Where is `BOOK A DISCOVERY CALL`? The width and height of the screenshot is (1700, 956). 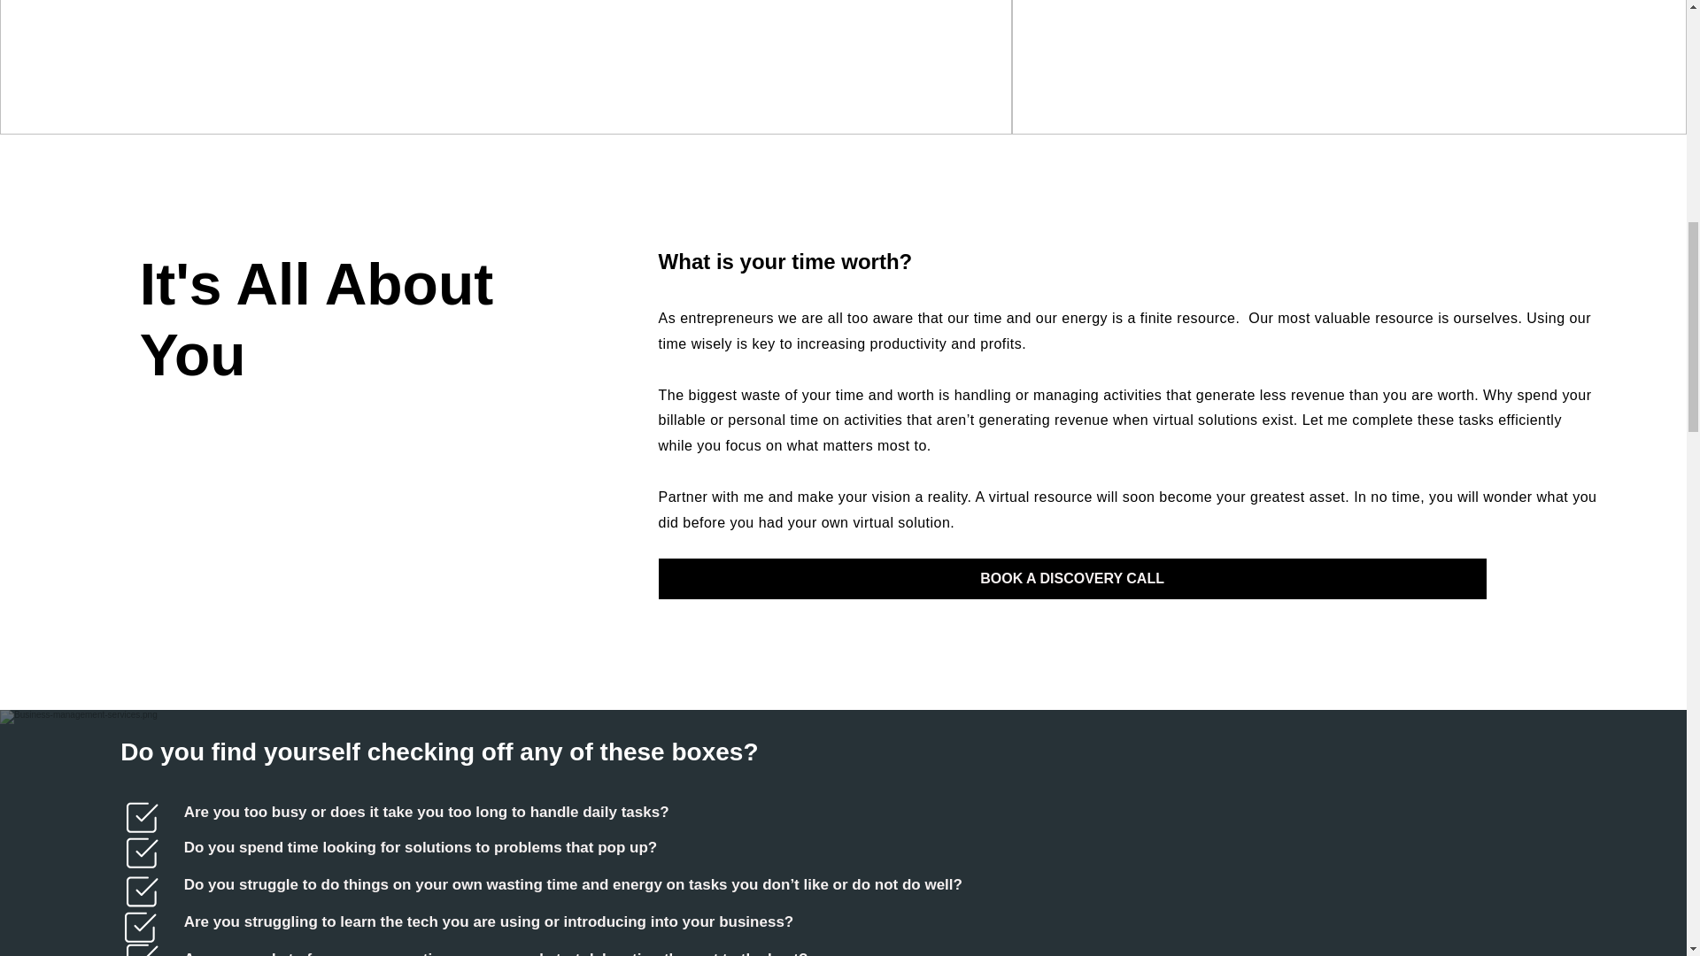
BOOK A DISCOVERY CALL is located at coordinates (1072, 579).